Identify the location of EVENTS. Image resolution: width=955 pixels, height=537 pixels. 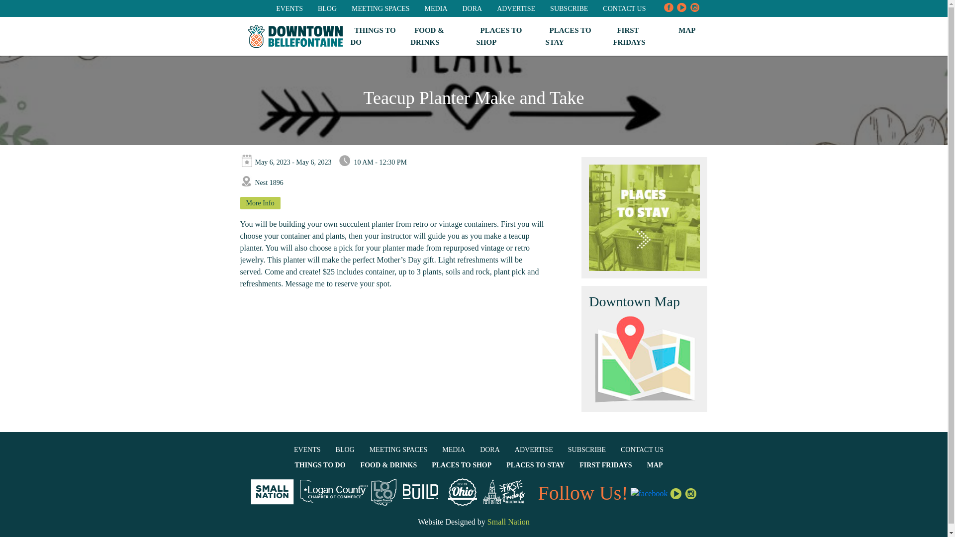
(289, 8).